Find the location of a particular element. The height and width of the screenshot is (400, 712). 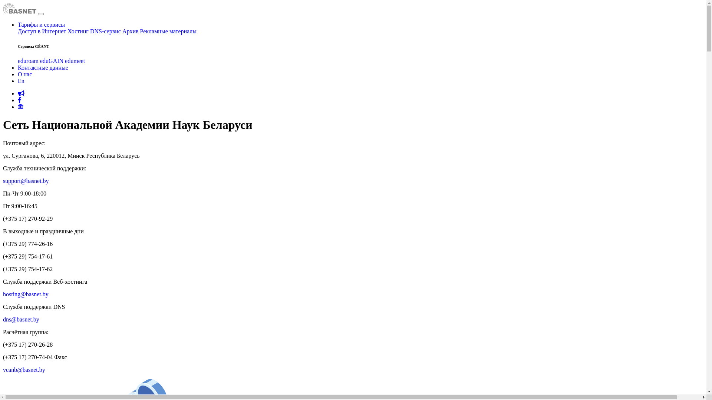

vcanb@basnet.by is located at coordinates (24, 370).